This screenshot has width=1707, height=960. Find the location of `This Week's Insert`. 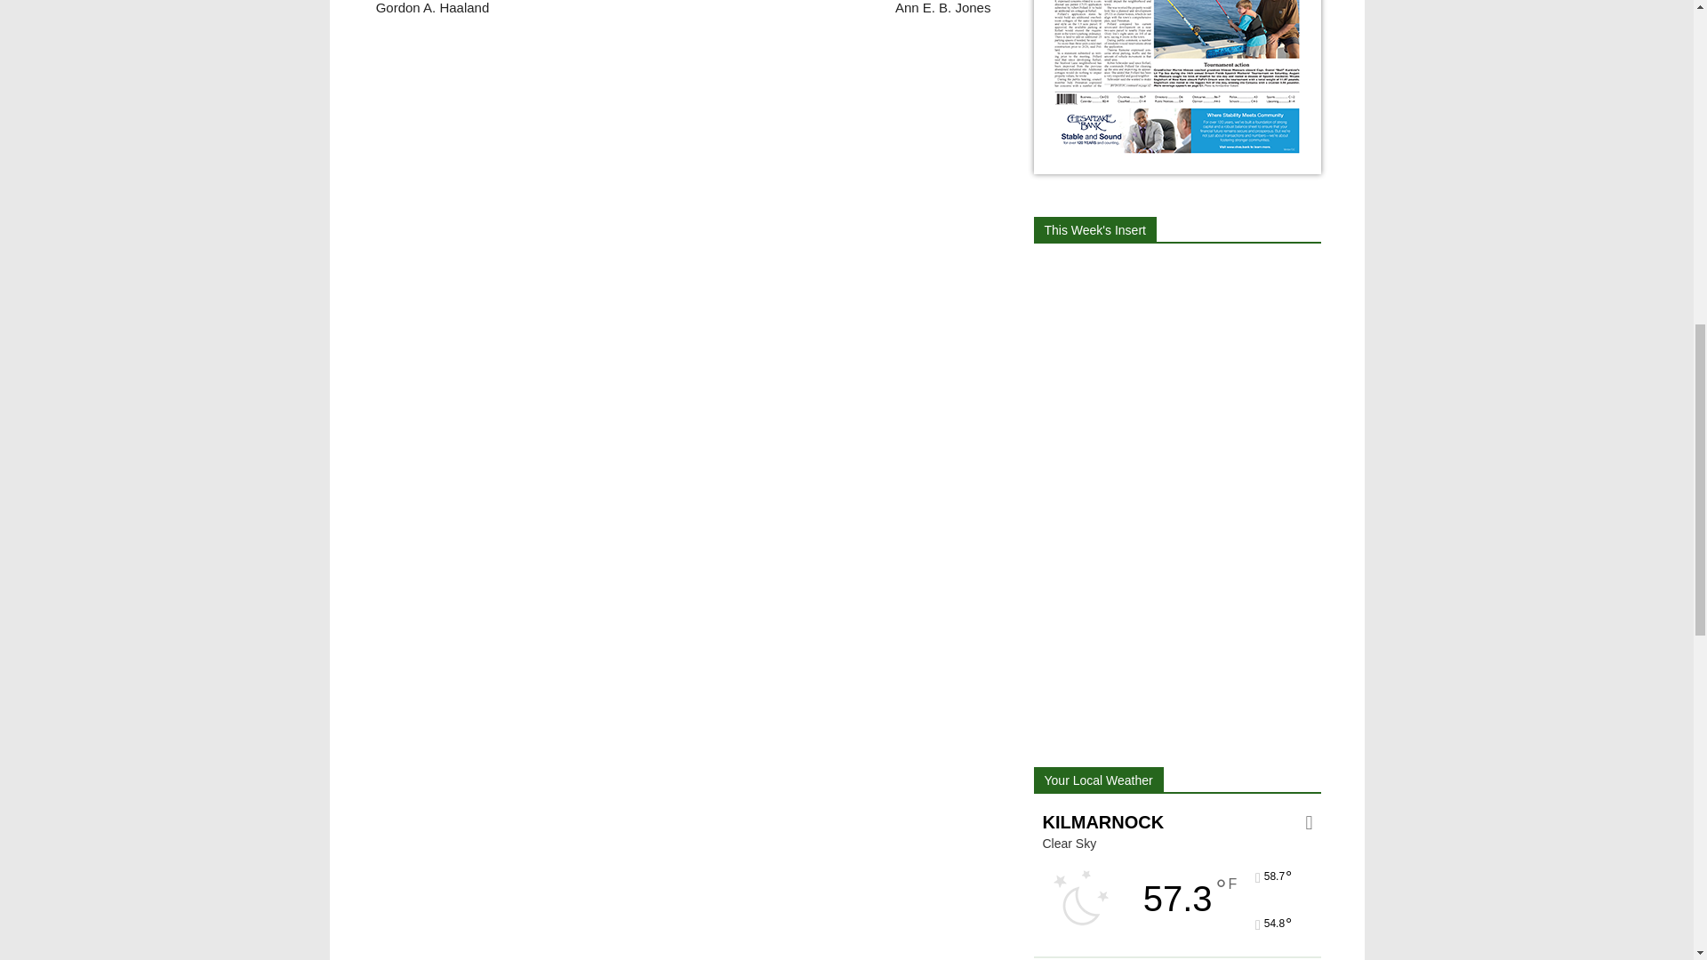

This Week's Insert is located at coordinates (1094, 229).